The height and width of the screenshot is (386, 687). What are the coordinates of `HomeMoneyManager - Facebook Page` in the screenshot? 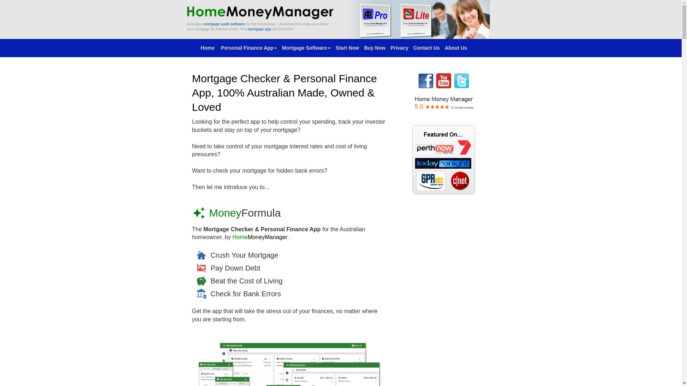 It's located at (426, 81).